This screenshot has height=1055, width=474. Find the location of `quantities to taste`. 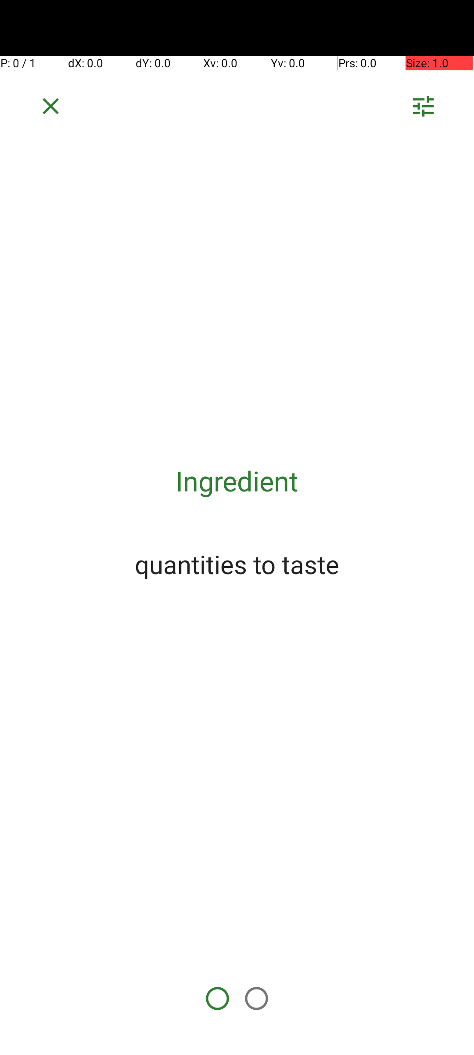

quantities to taste is located at coordinates (237, 564).